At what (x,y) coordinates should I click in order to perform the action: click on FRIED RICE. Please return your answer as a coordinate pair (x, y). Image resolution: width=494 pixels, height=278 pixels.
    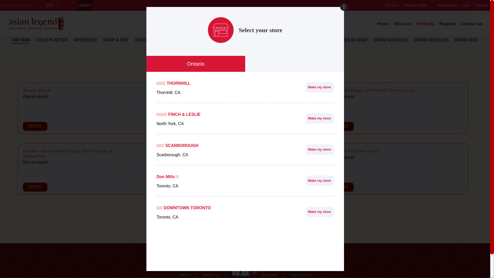
    Looking at the image, I should click on (467, 40).